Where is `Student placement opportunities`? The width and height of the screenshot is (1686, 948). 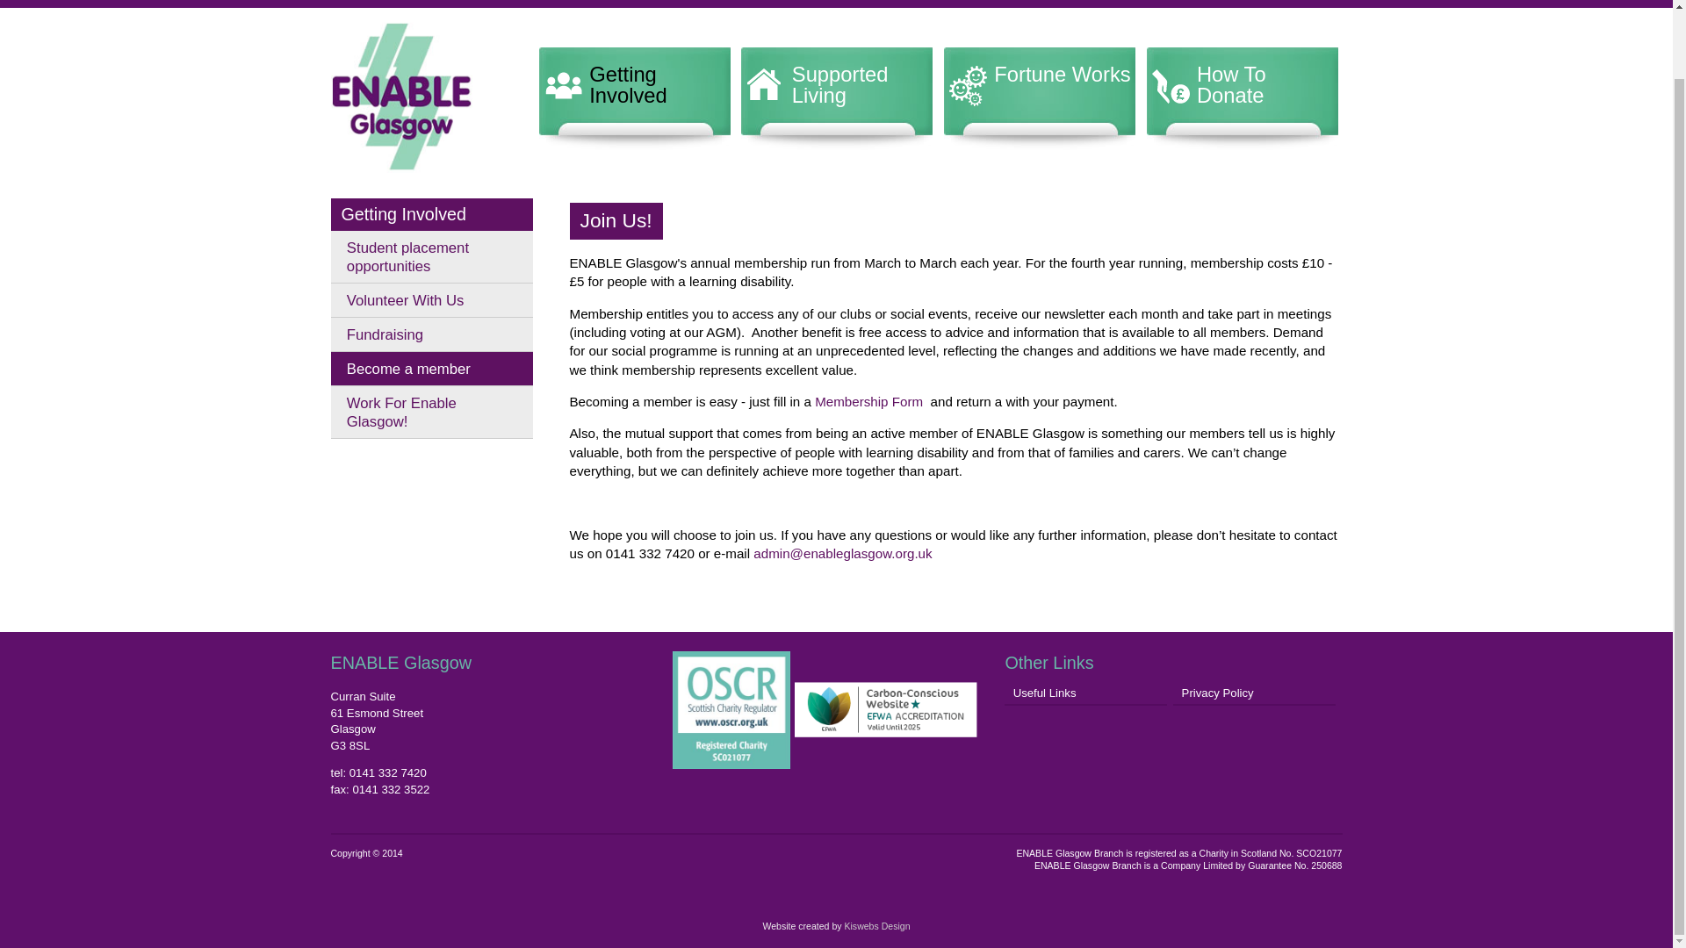
Student placement opportunities is located at coordinates (431, 256).